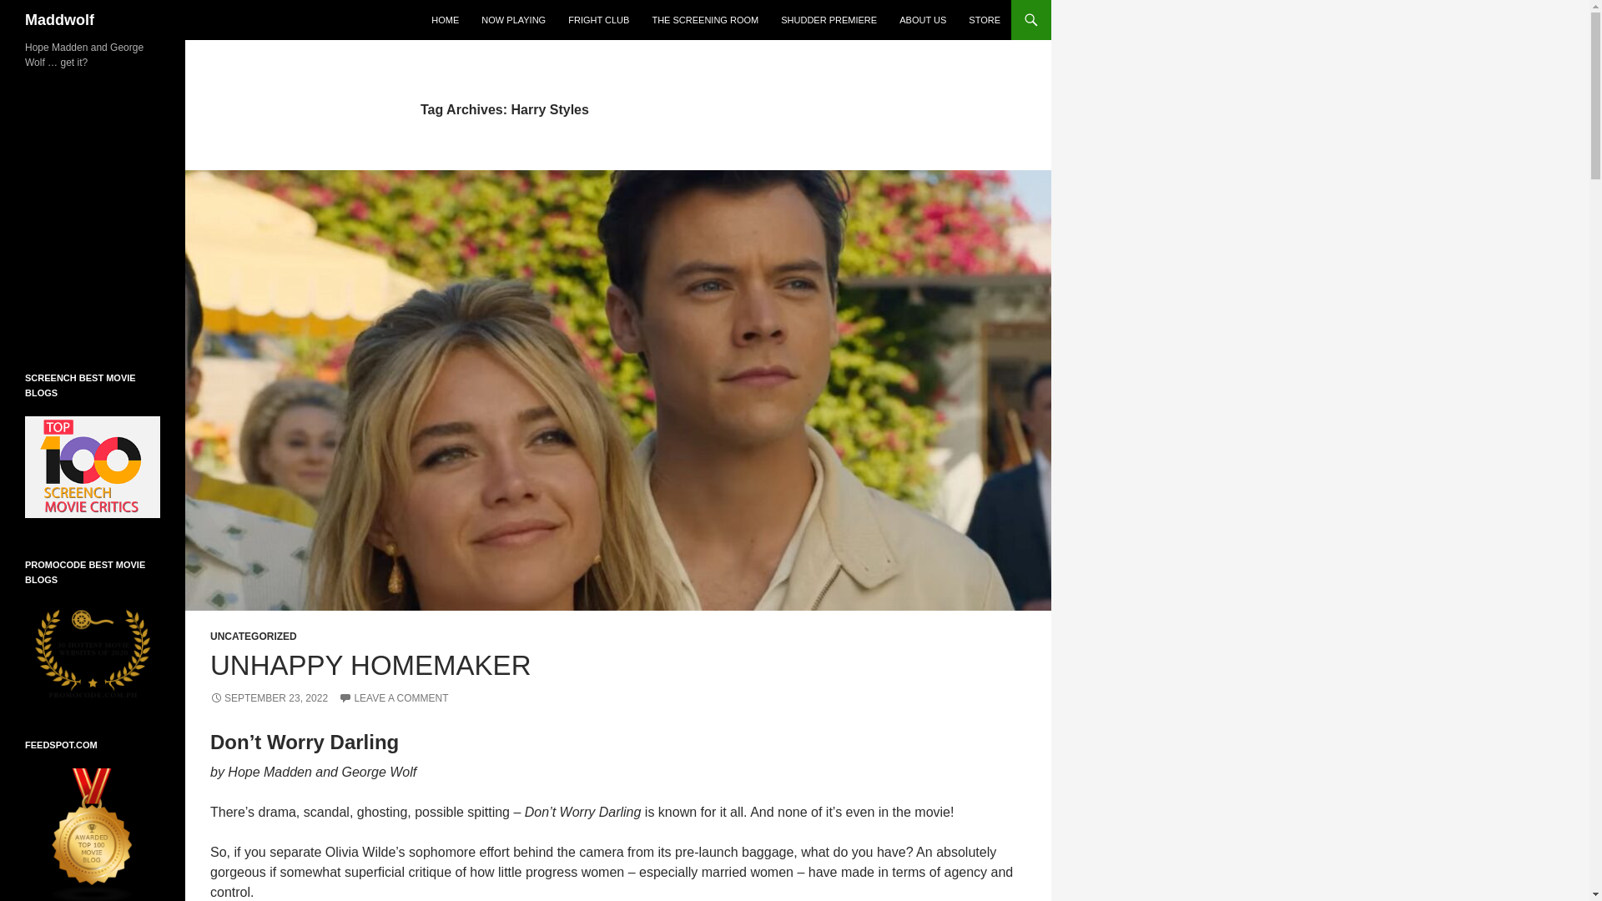 Image resolution: width=1602 pixels, height=901 pixels. What do you see at coordinates (60, 20) in the screenshot?
I see `Maddwolf` at bounding box center [60, 20].